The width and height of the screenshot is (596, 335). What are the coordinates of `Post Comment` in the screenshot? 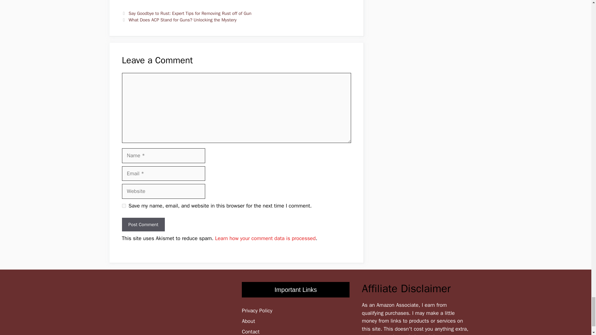 It's located at (143, 225).